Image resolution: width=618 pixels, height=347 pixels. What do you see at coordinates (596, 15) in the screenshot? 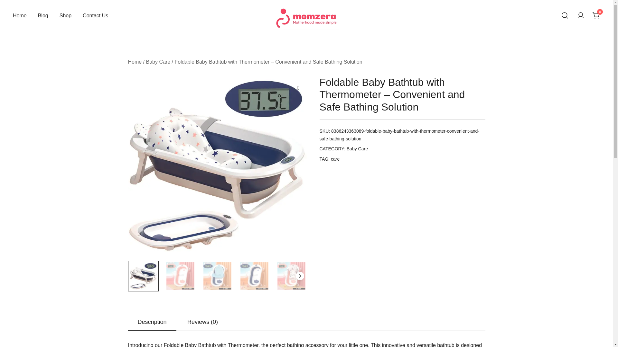
I see `View your shopping cart` at bounding box center [596, 15].